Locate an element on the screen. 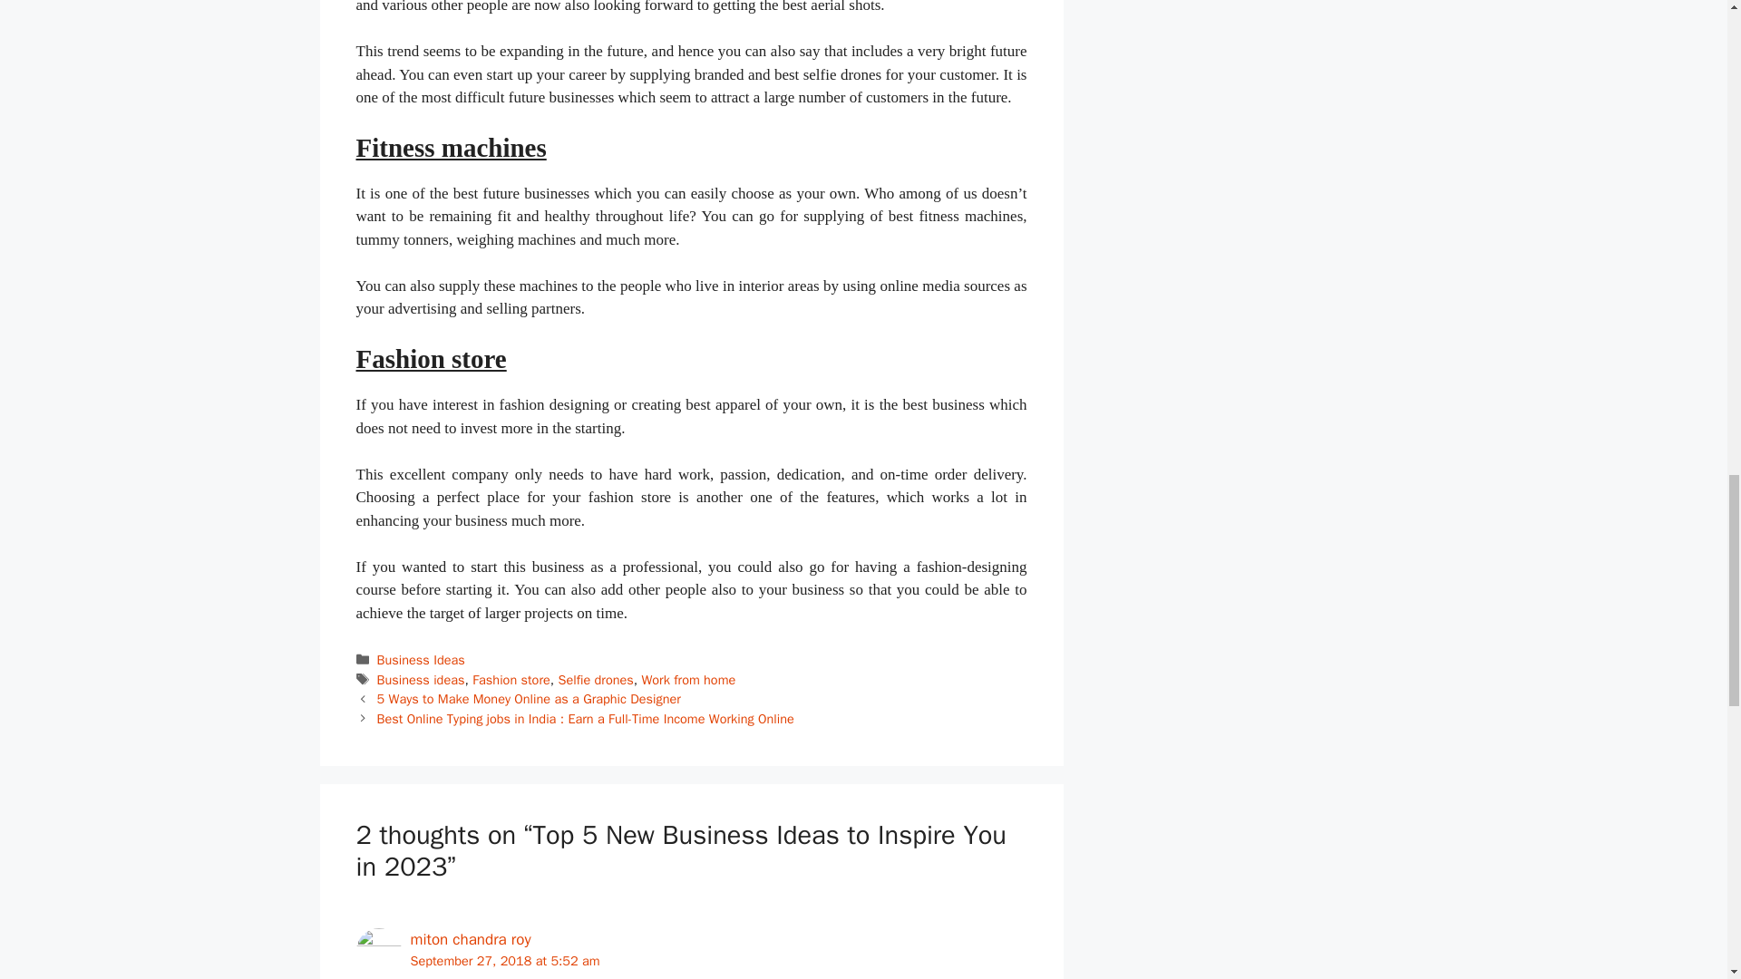 This screenshot has height=979, width=1741. Fashion store is located at coordinates (511, 680).